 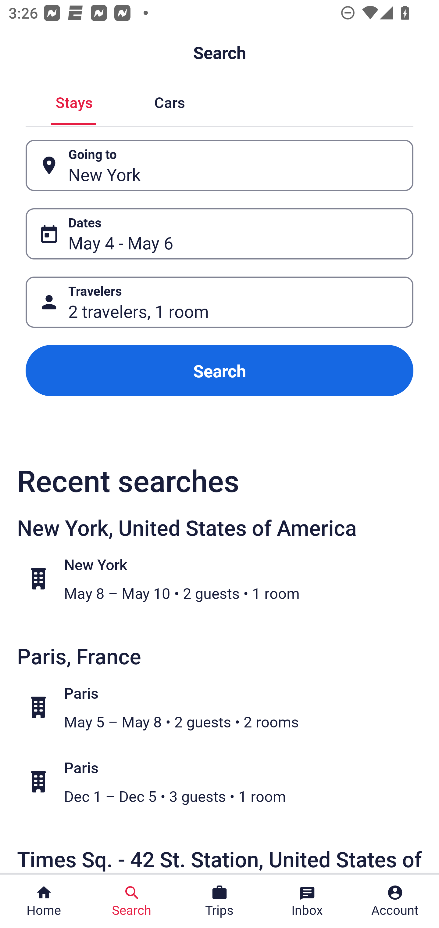 What do you see at coordinates (226, 707) in the screenshot?
I see `Paris May 5 – May 8 • 2 guests • 2 rooms` at bounding box center [226, 707].